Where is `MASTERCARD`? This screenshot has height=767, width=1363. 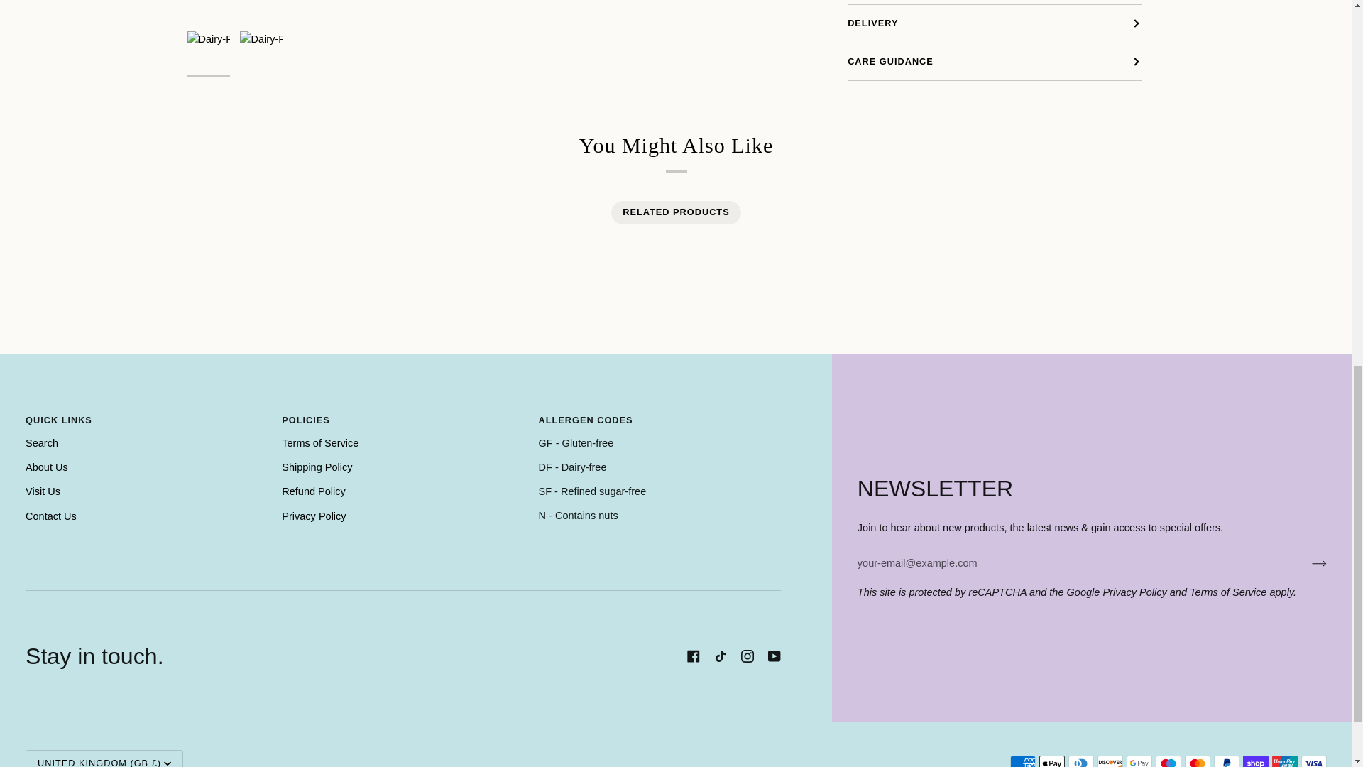 MASTERCARD is located at coordinates (1197, 761).